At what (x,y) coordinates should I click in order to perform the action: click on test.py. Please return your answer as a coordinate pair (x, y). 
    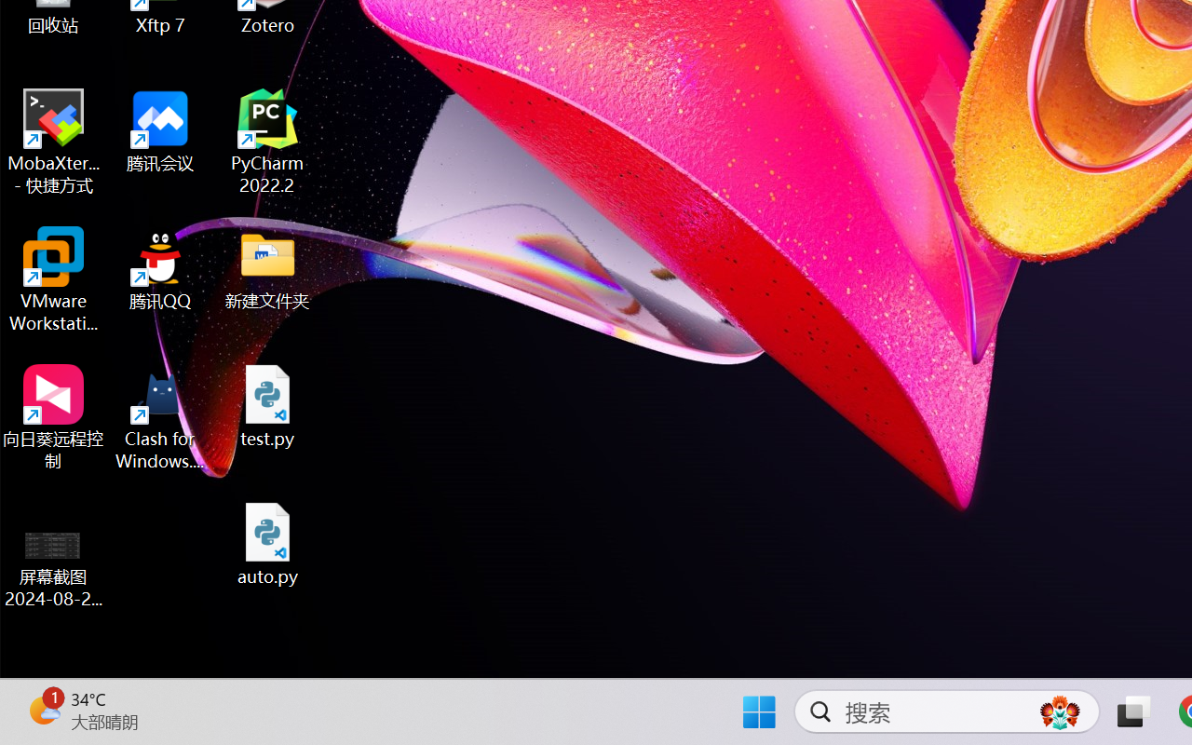
    Looking at the image, I should click on (268, 406).